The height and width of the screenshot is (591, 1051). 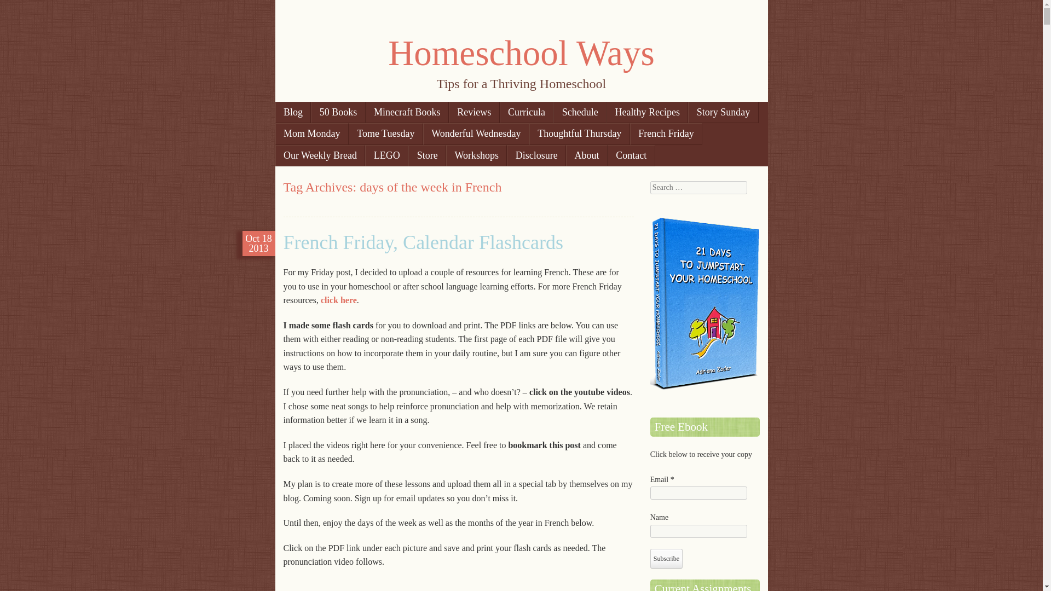 I want to click on Homeschool Ways, so click(x=521, y=53).